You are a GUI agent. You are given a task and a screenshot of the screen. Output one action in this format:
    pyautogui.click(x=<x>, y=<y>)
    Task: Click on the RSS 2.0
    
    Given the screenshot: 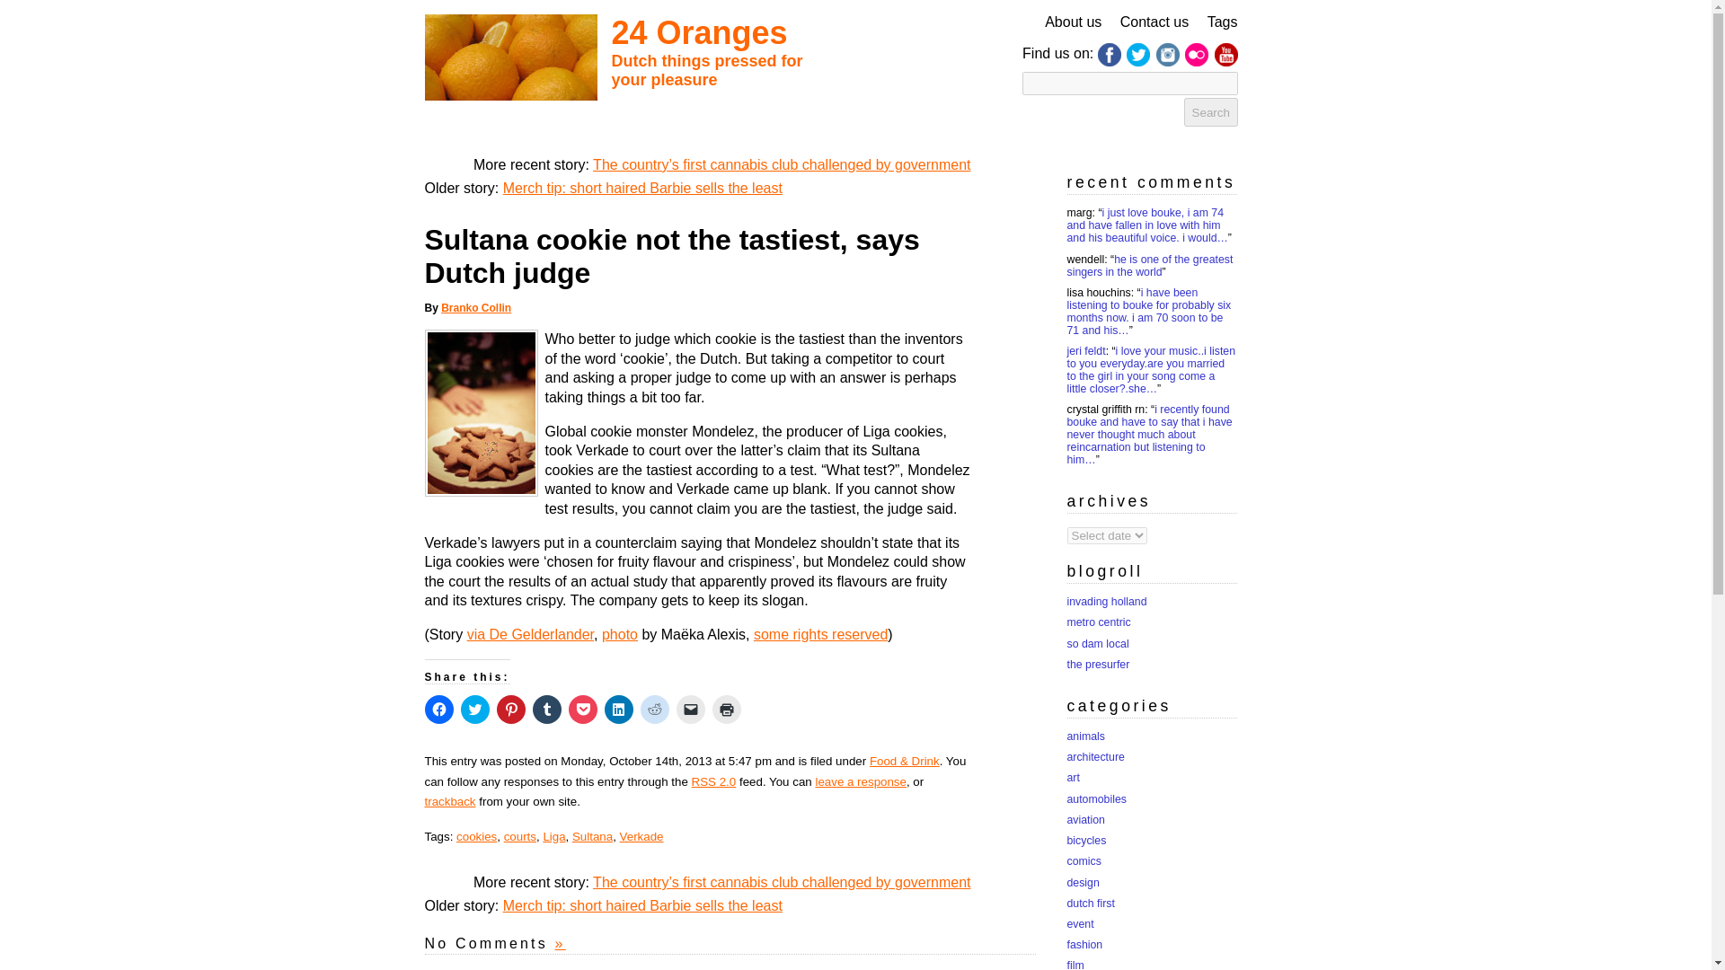 What is the action you would take?
    pyautogui.click(x=713, y=780)
    